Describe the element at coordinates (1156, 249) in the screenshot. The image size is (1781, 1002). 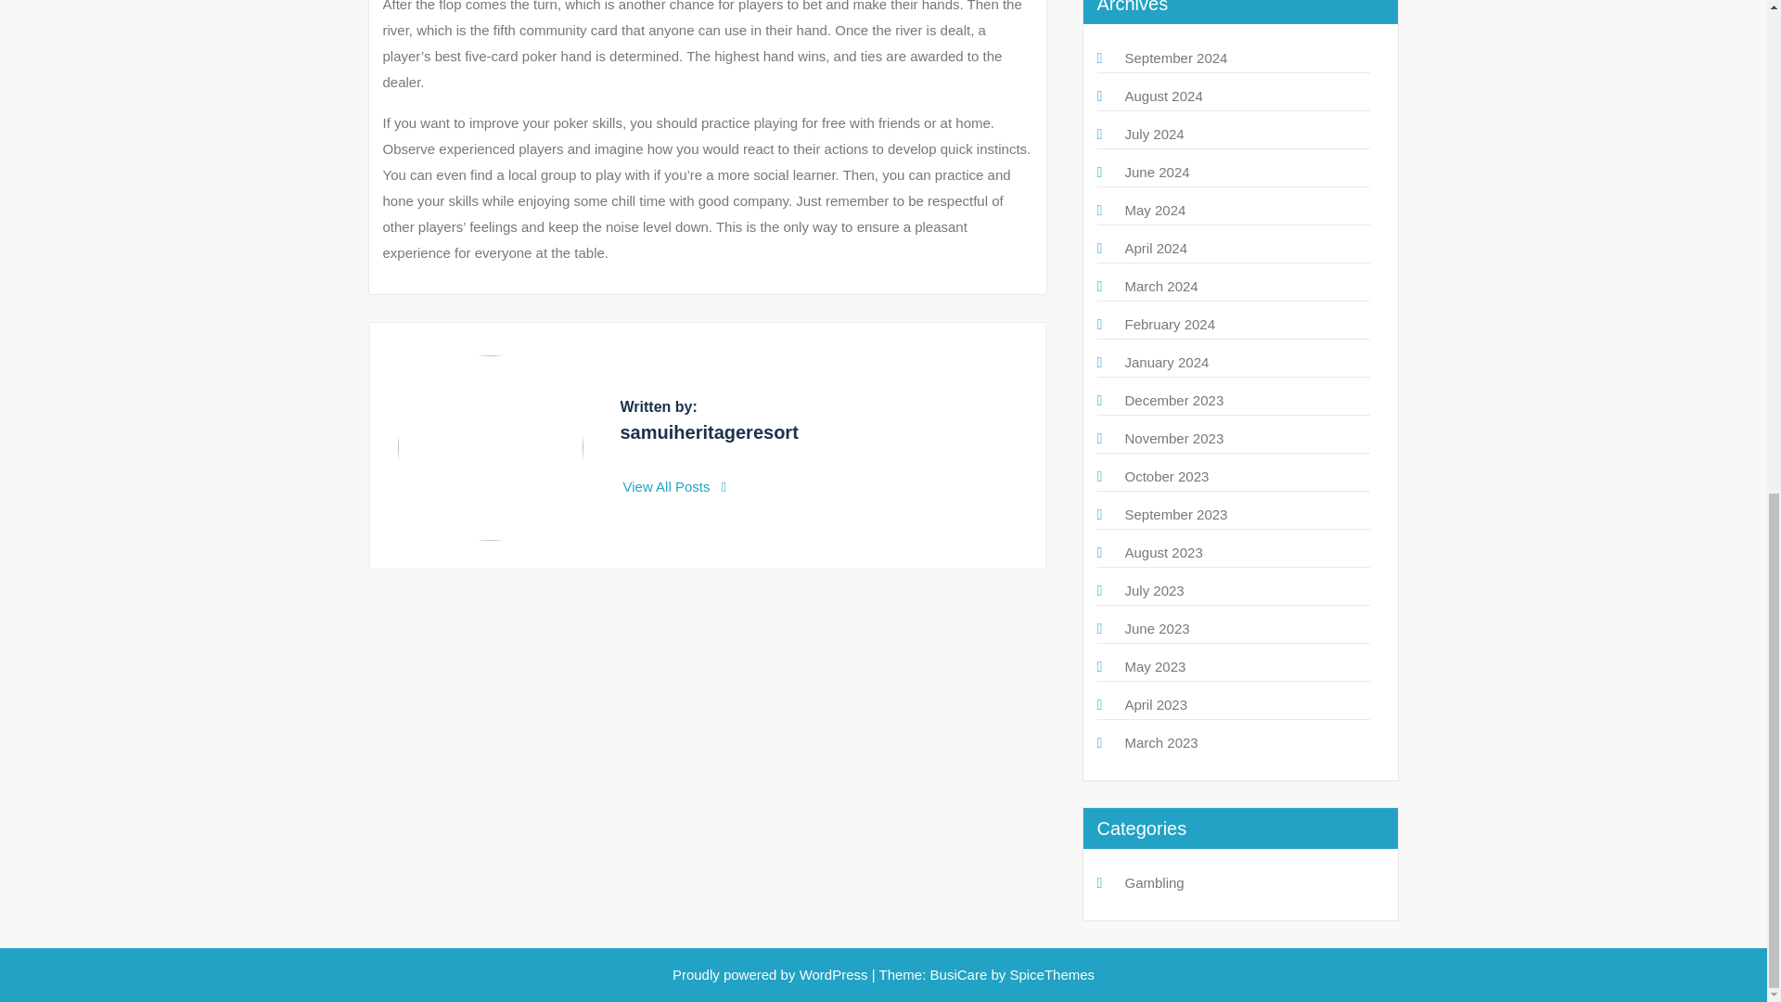
I see `April 2024` at that location.